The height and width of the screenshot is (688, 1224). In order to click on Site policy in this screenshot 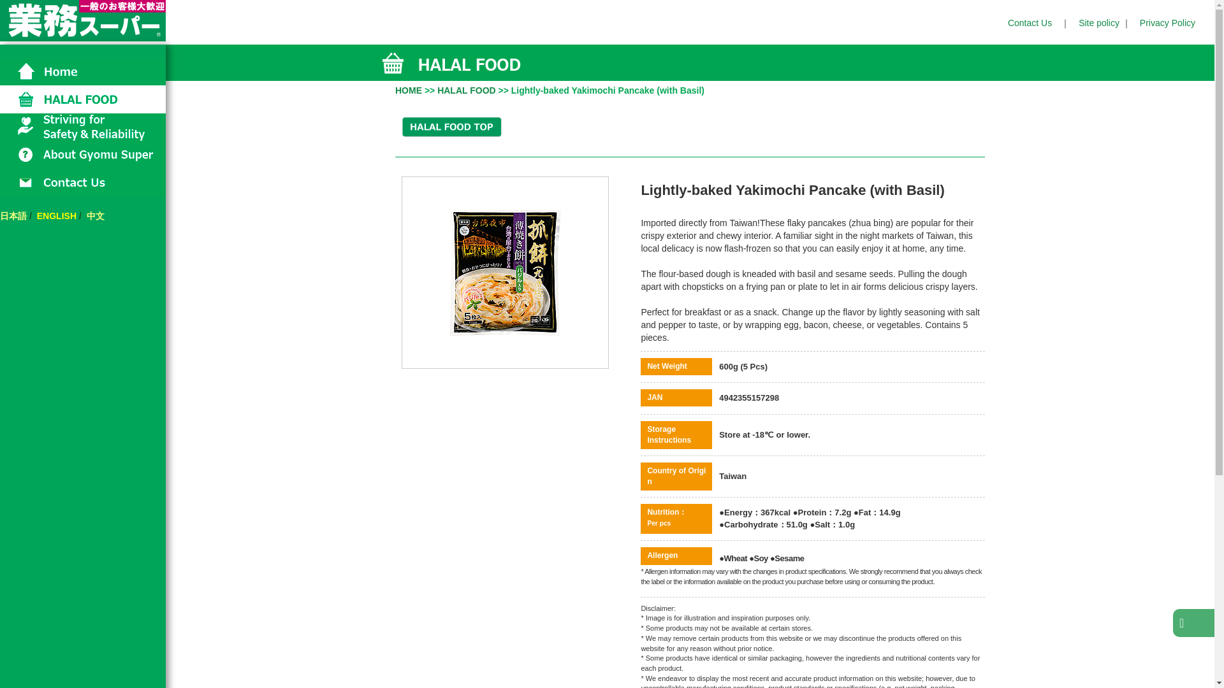, I will do `click(1099, 23)`.